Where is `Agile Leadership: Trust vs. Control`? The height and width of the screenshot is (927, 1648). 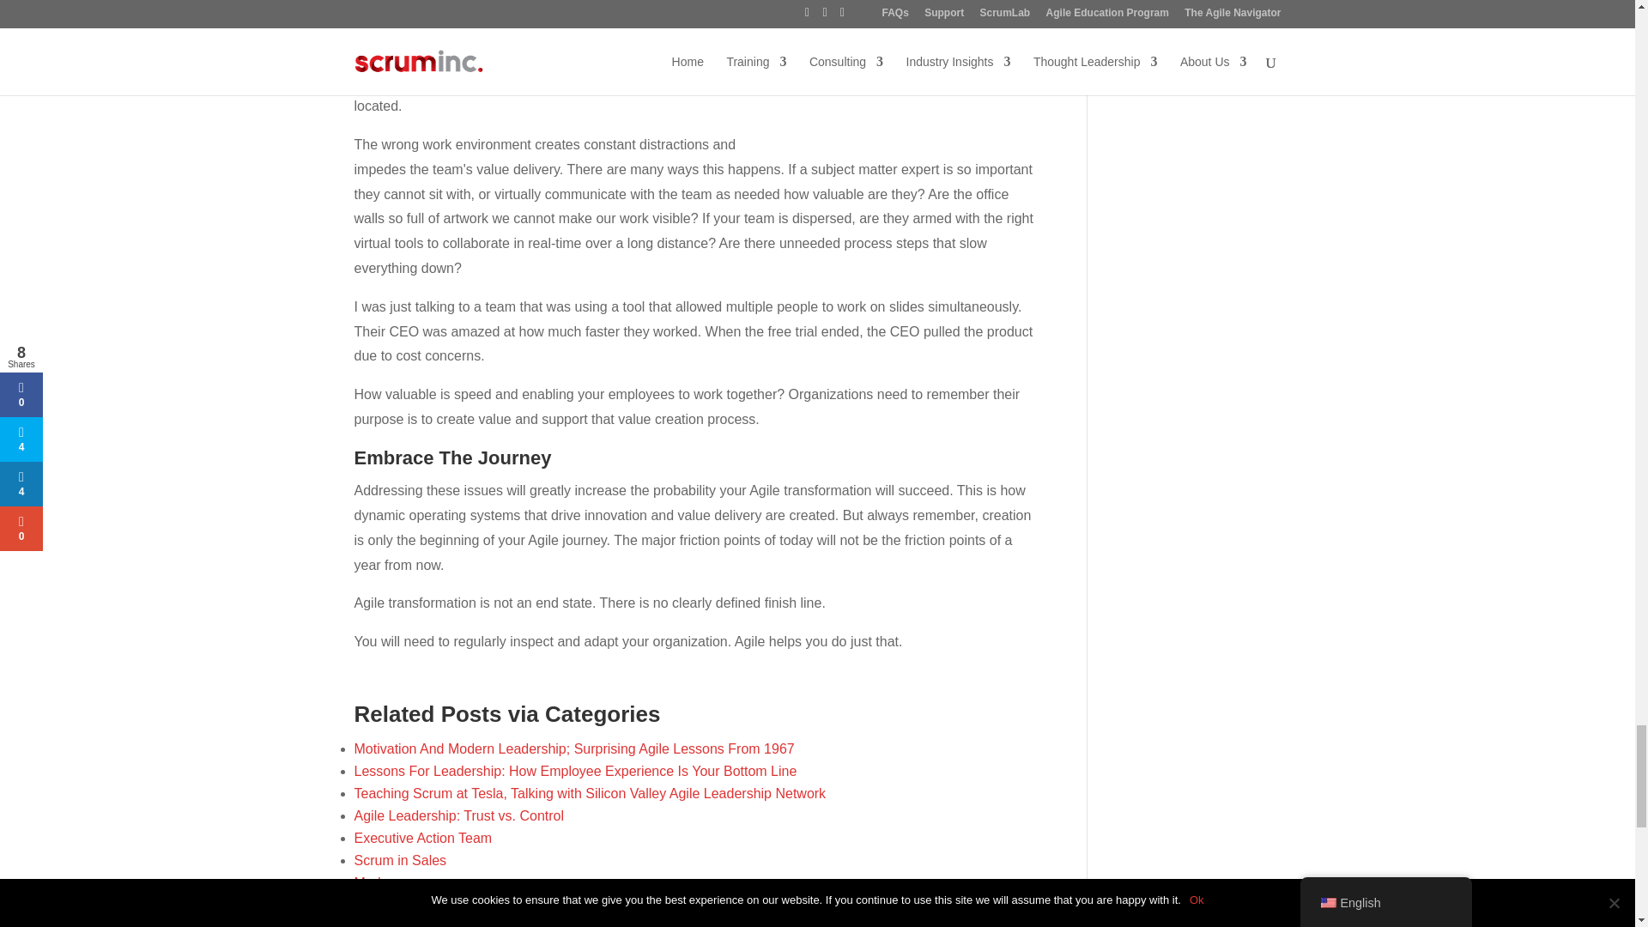 Agile Leadership: Trust vs. Control is located at coordinates (458, 815).